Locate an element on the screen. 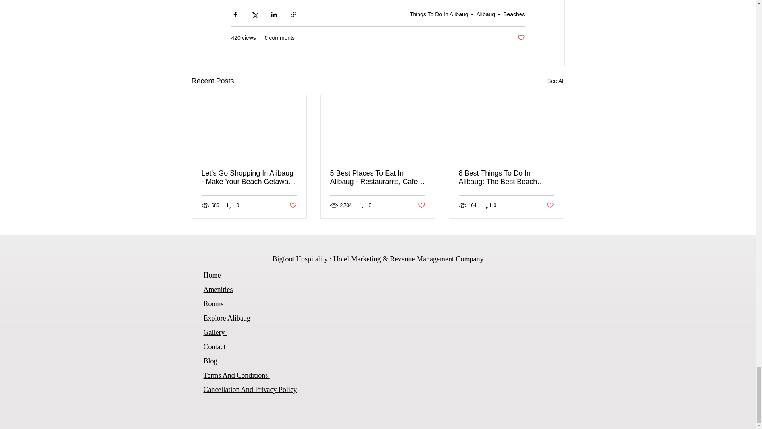 The image size is (762, 429). Post not marked as liked is located at coordinates (521, 38).